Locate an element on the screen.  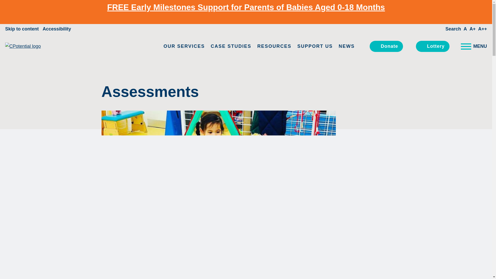
RESOURCES is located at coordinates (274, 47).